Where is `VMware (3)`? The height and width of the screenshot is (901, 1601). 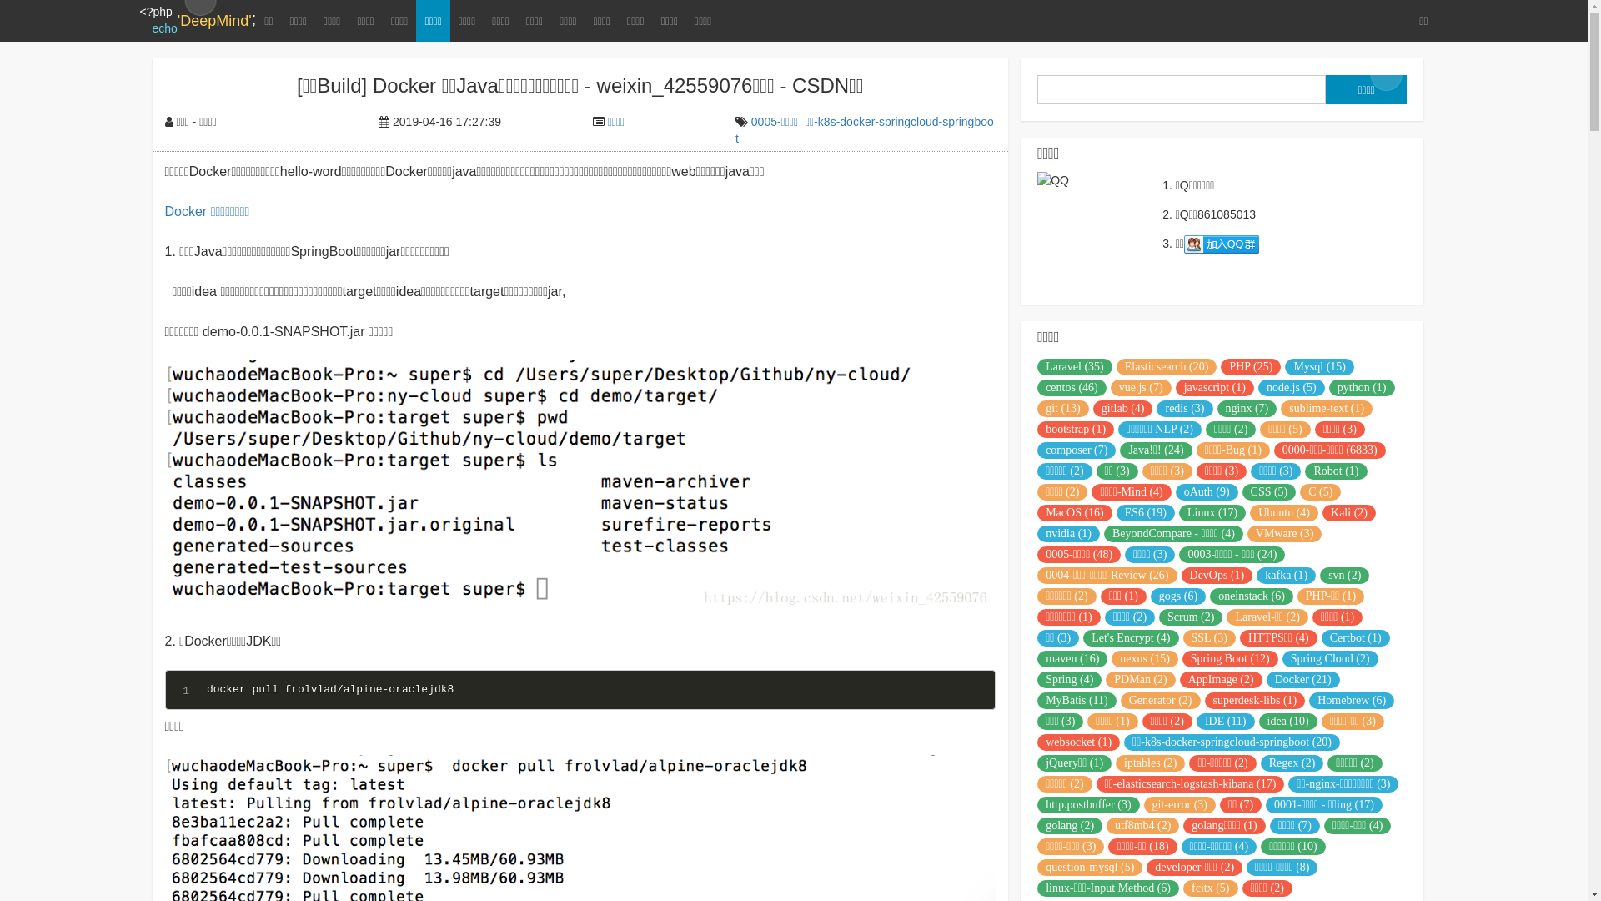
VMware (3) is located at coordinates (1285, 534).